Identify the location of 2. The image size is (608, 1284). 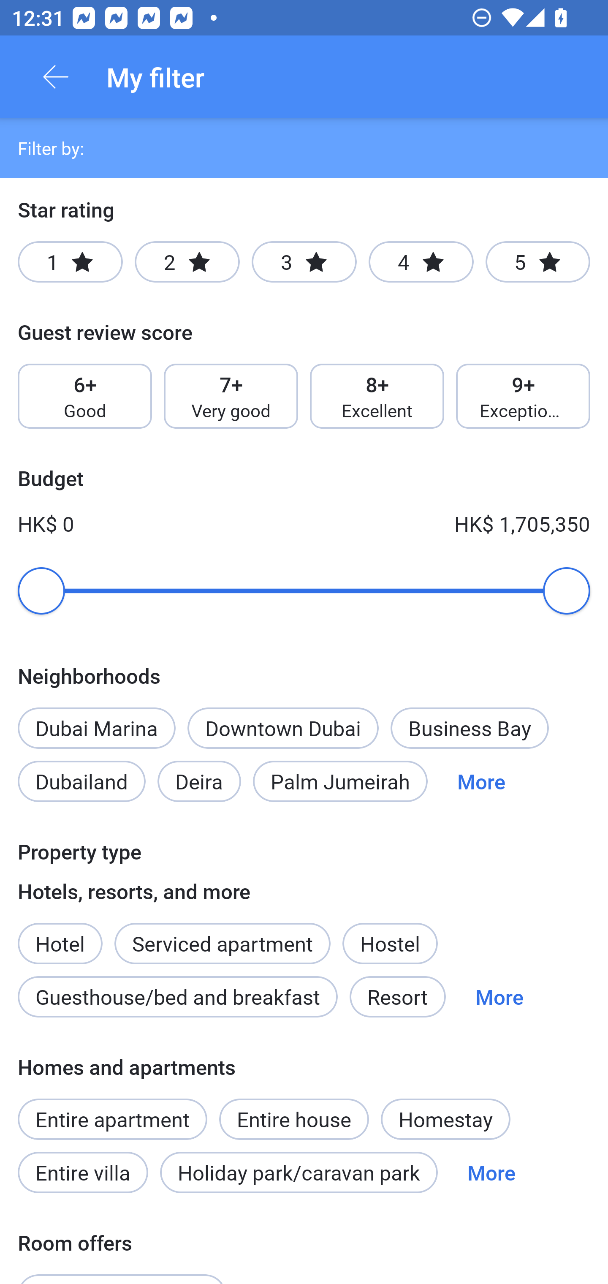
(187, 262).